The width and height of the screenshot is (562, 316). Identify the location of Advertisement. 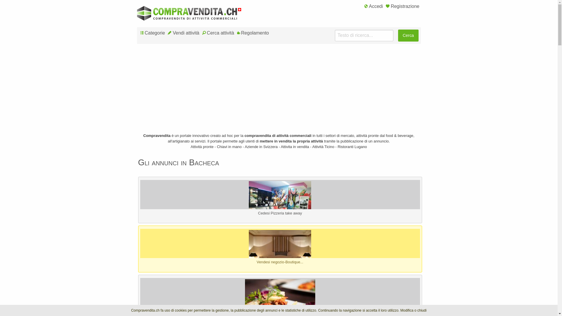
(279, 92).